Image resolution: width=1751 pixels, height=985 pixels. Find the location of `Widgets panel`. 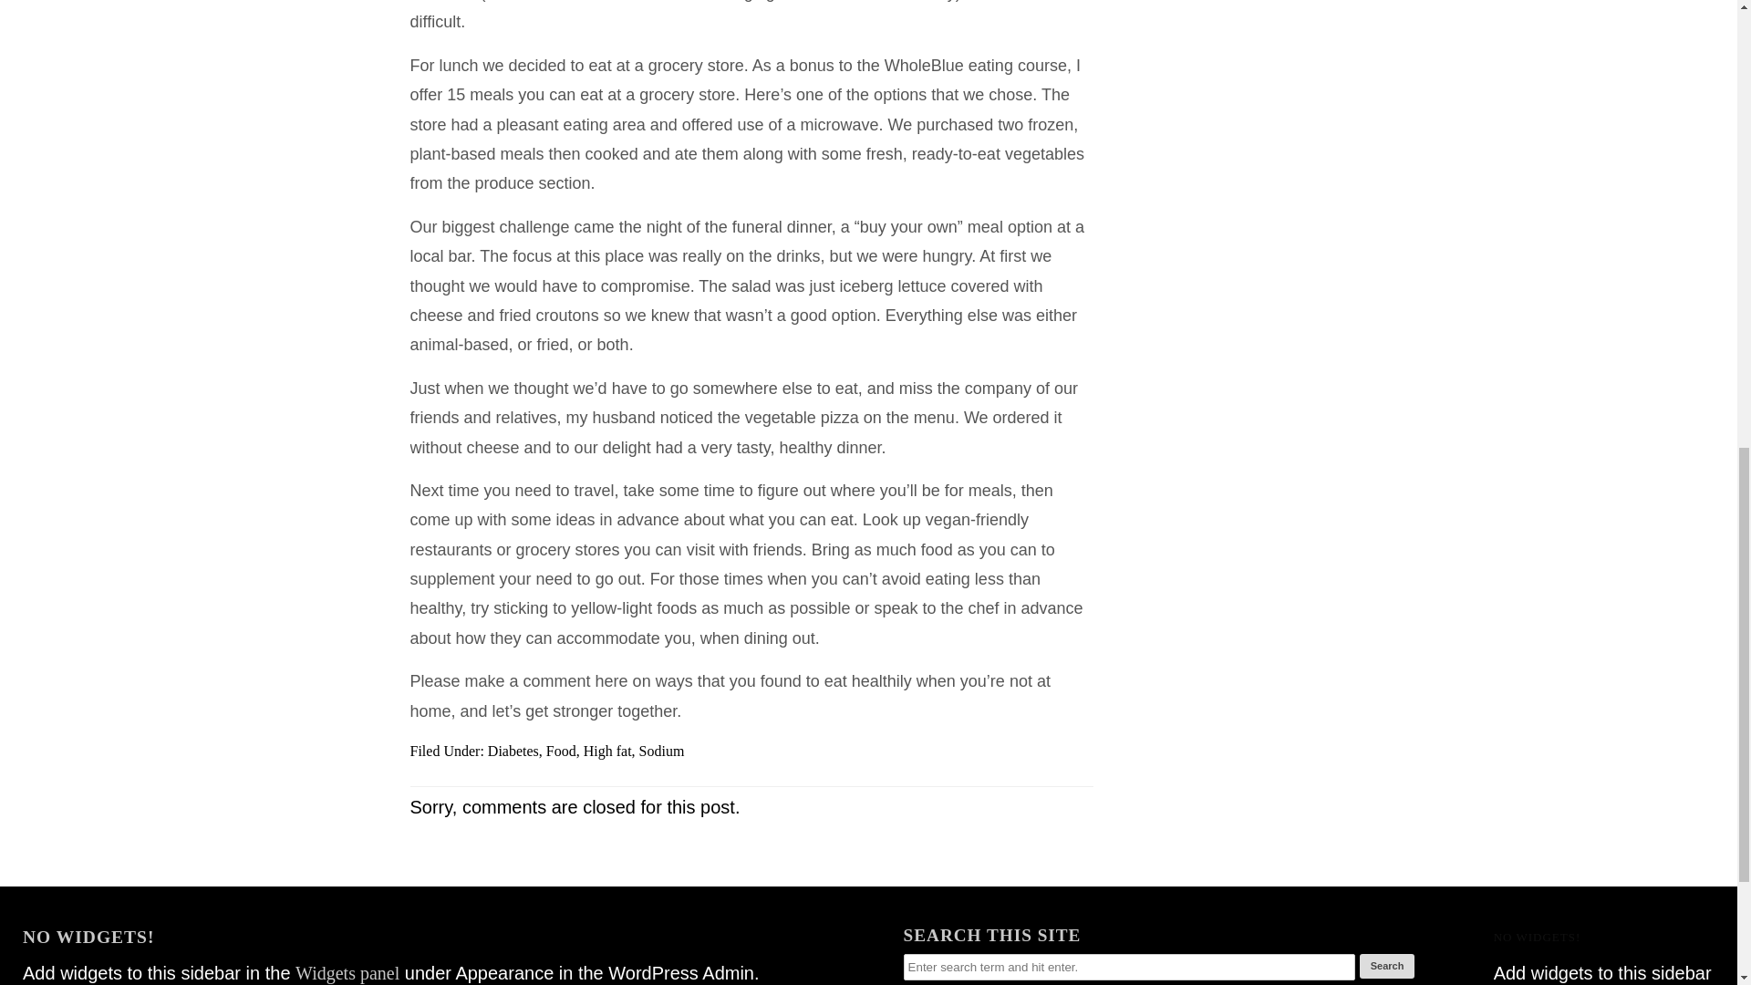

Widgets panel is located at coordinates (1600, 982).